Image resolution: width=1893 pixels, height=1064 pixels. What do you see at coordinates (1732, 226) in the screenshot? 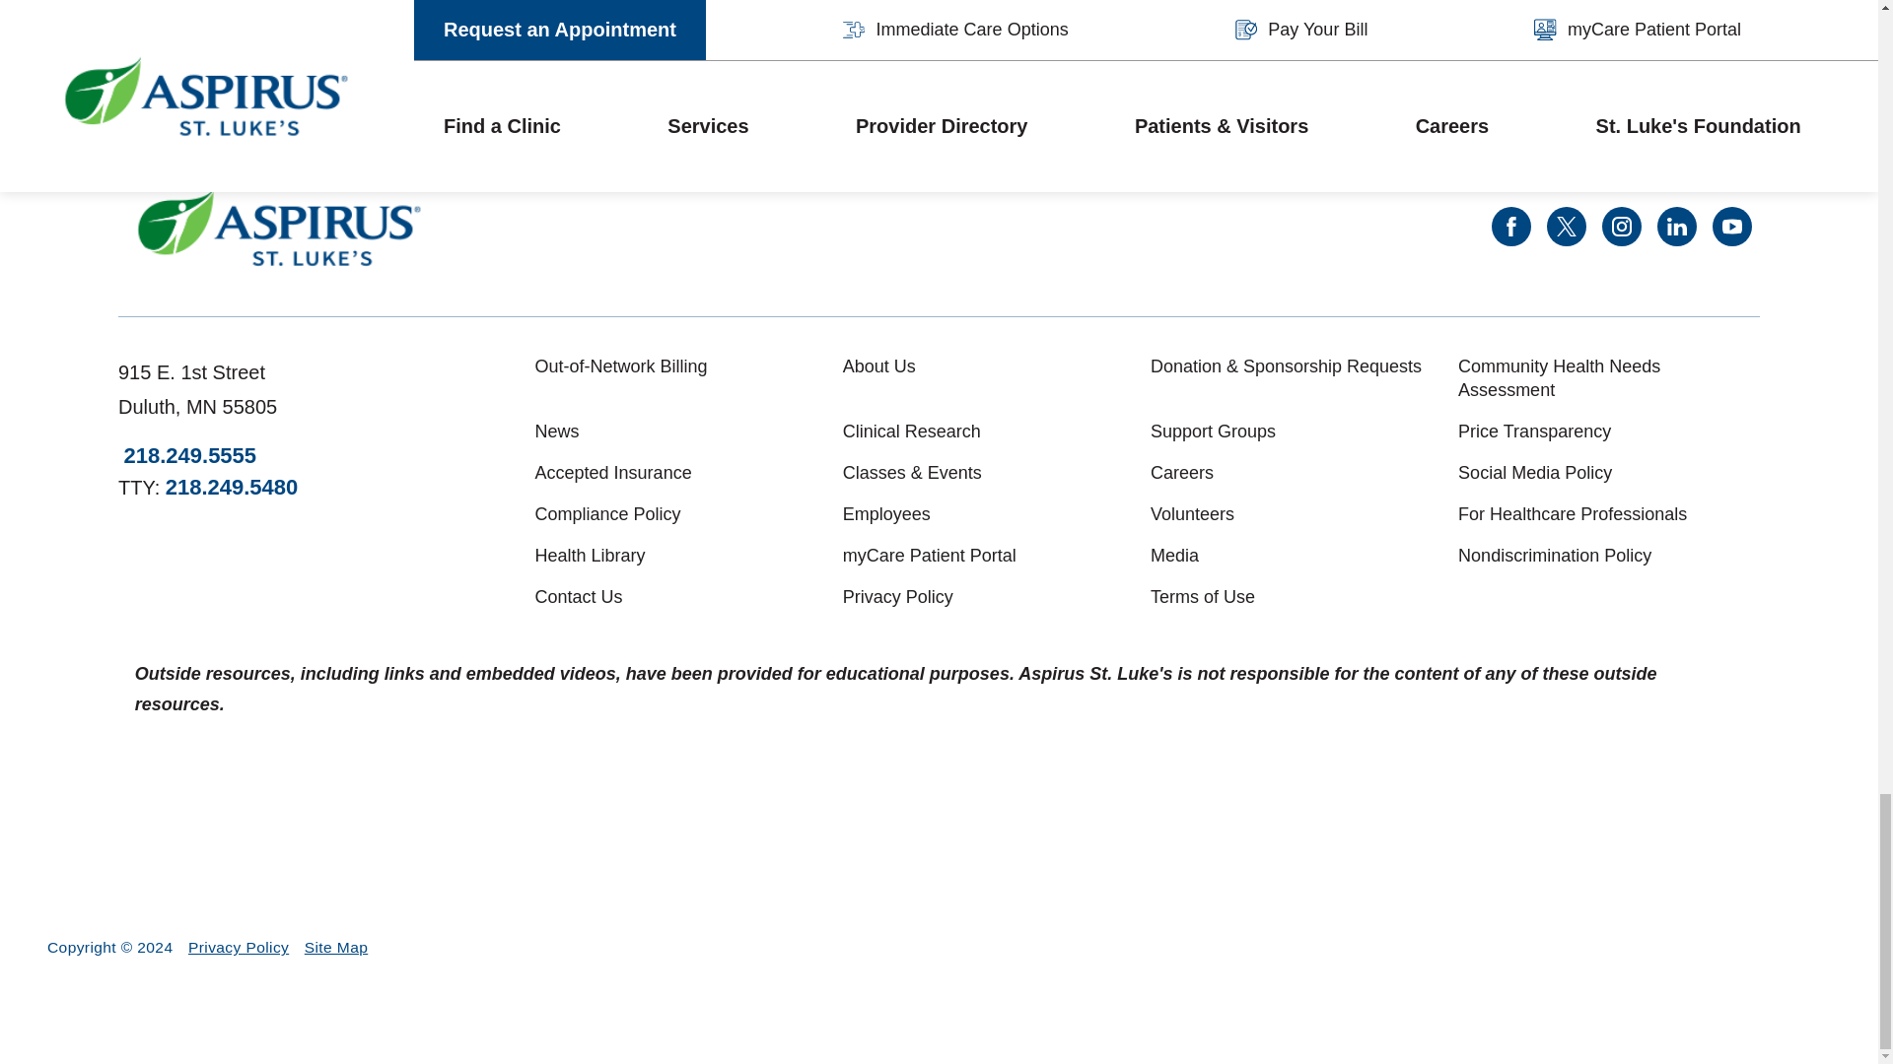
I see `YouTube` at bounding box center [1732, 226].